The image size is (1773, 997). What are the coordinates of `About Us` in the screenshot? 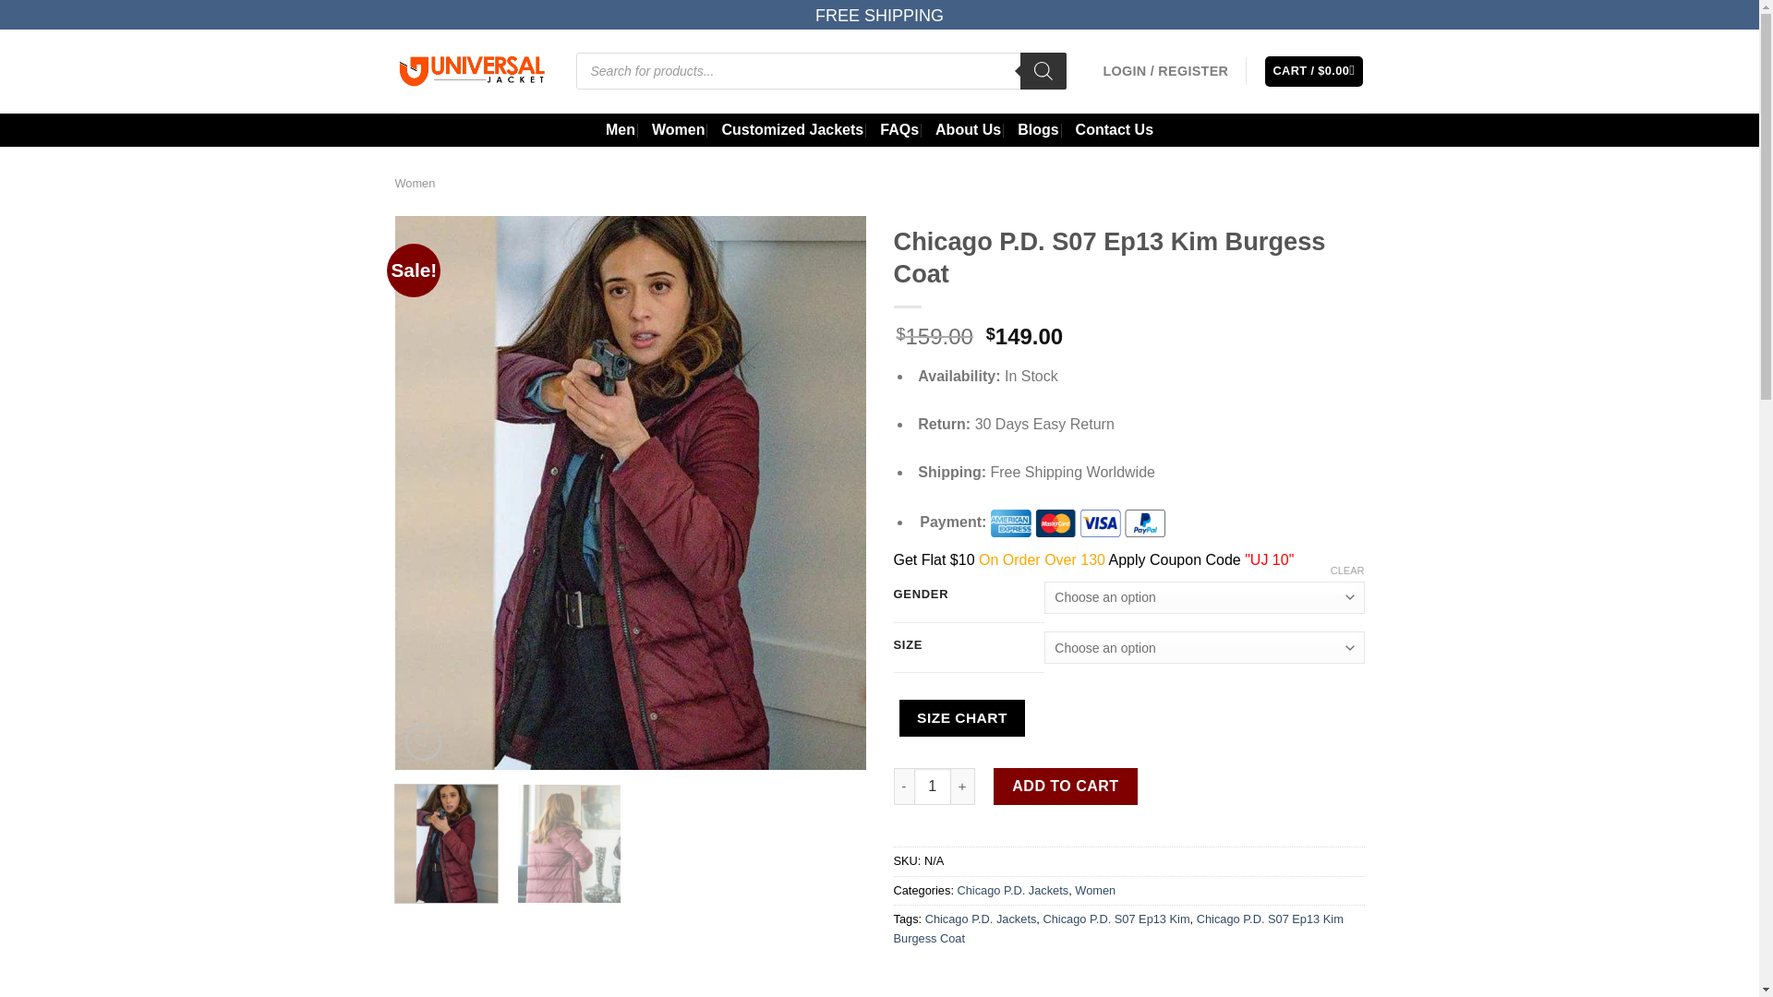 It's located at (968, 129).